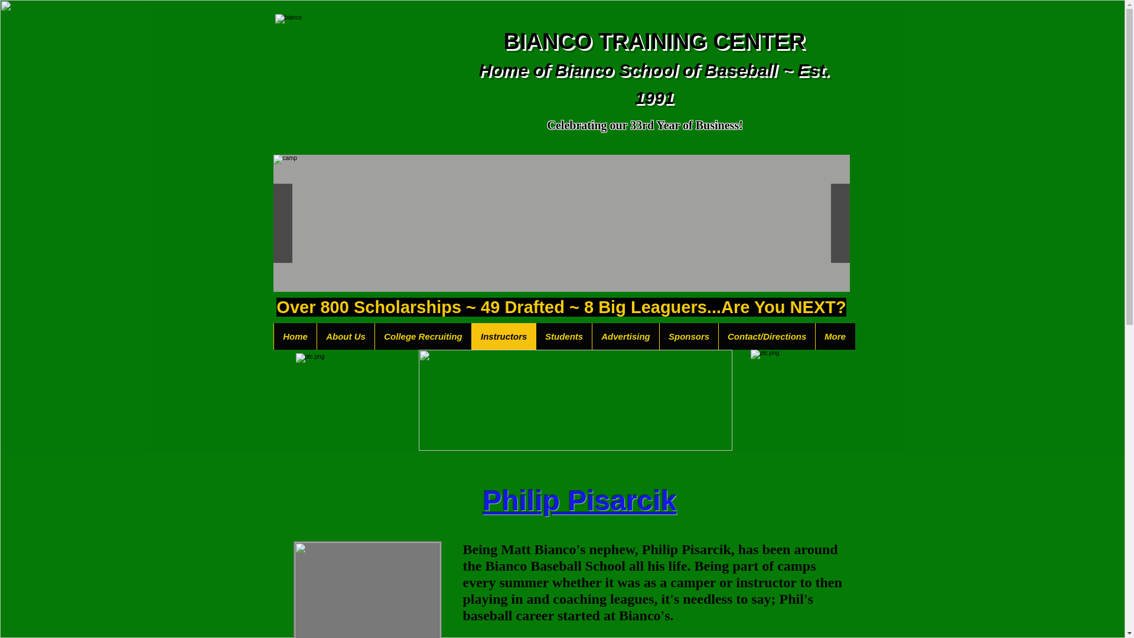  Describe the element at coordinates (345, 336) in the screenshot. I see `About Us` at that location.